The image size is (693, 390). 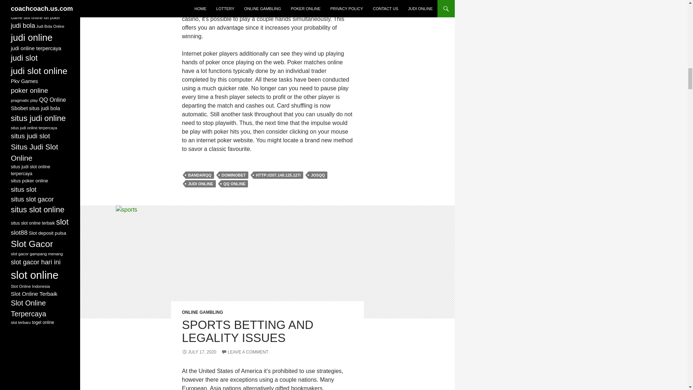 What do you see at coordinates (235, 183) in the screenshot?
I see `QQ ONLINE` at bounding box center [235, 183].